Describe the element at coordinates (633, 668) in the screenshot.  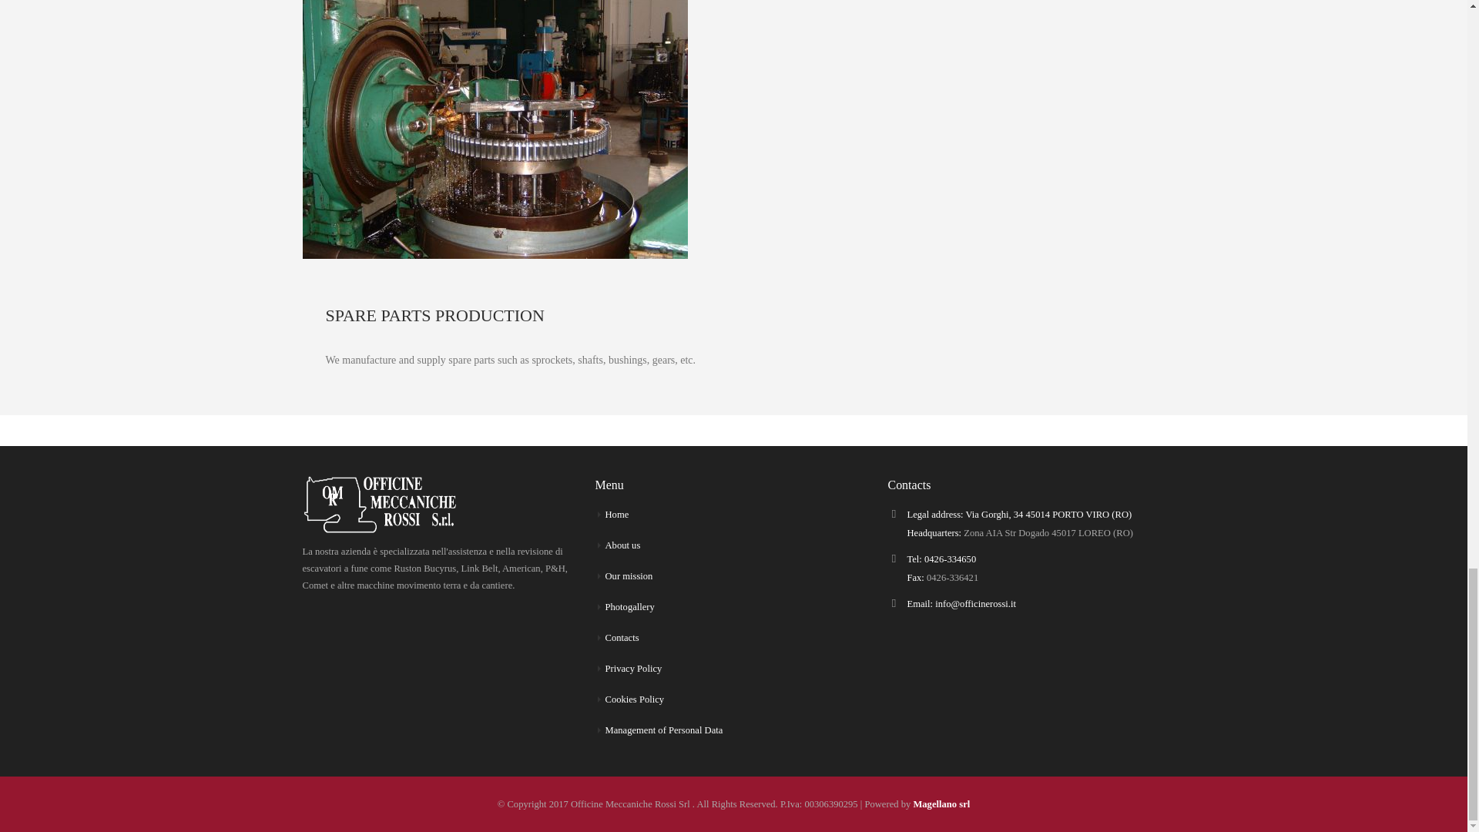
I see `Privacy Policy` at that location.